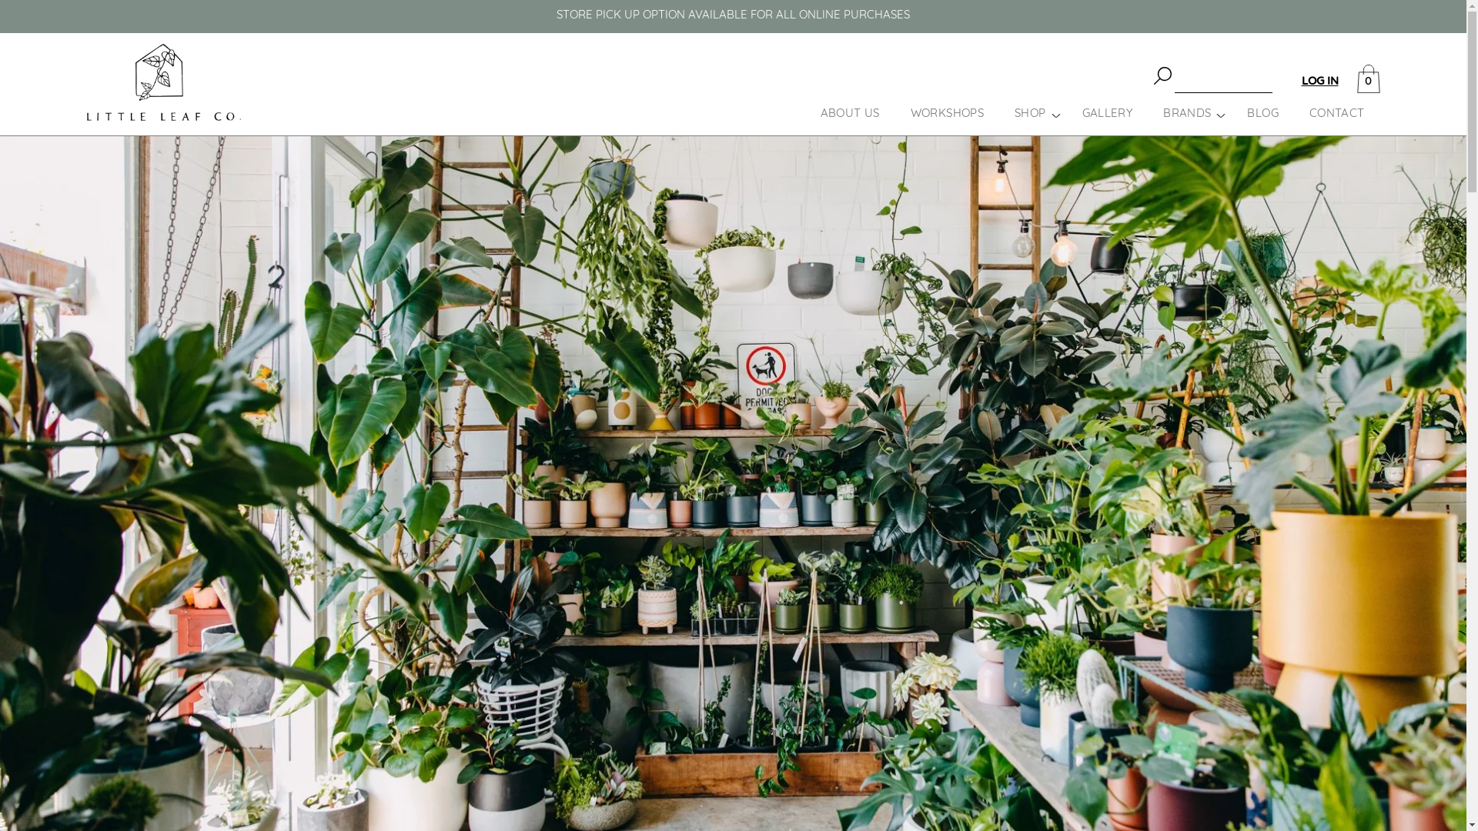 The height and width of the screenshot is (831, 1478). I want to click on BRANDS, so click(1187, 114).